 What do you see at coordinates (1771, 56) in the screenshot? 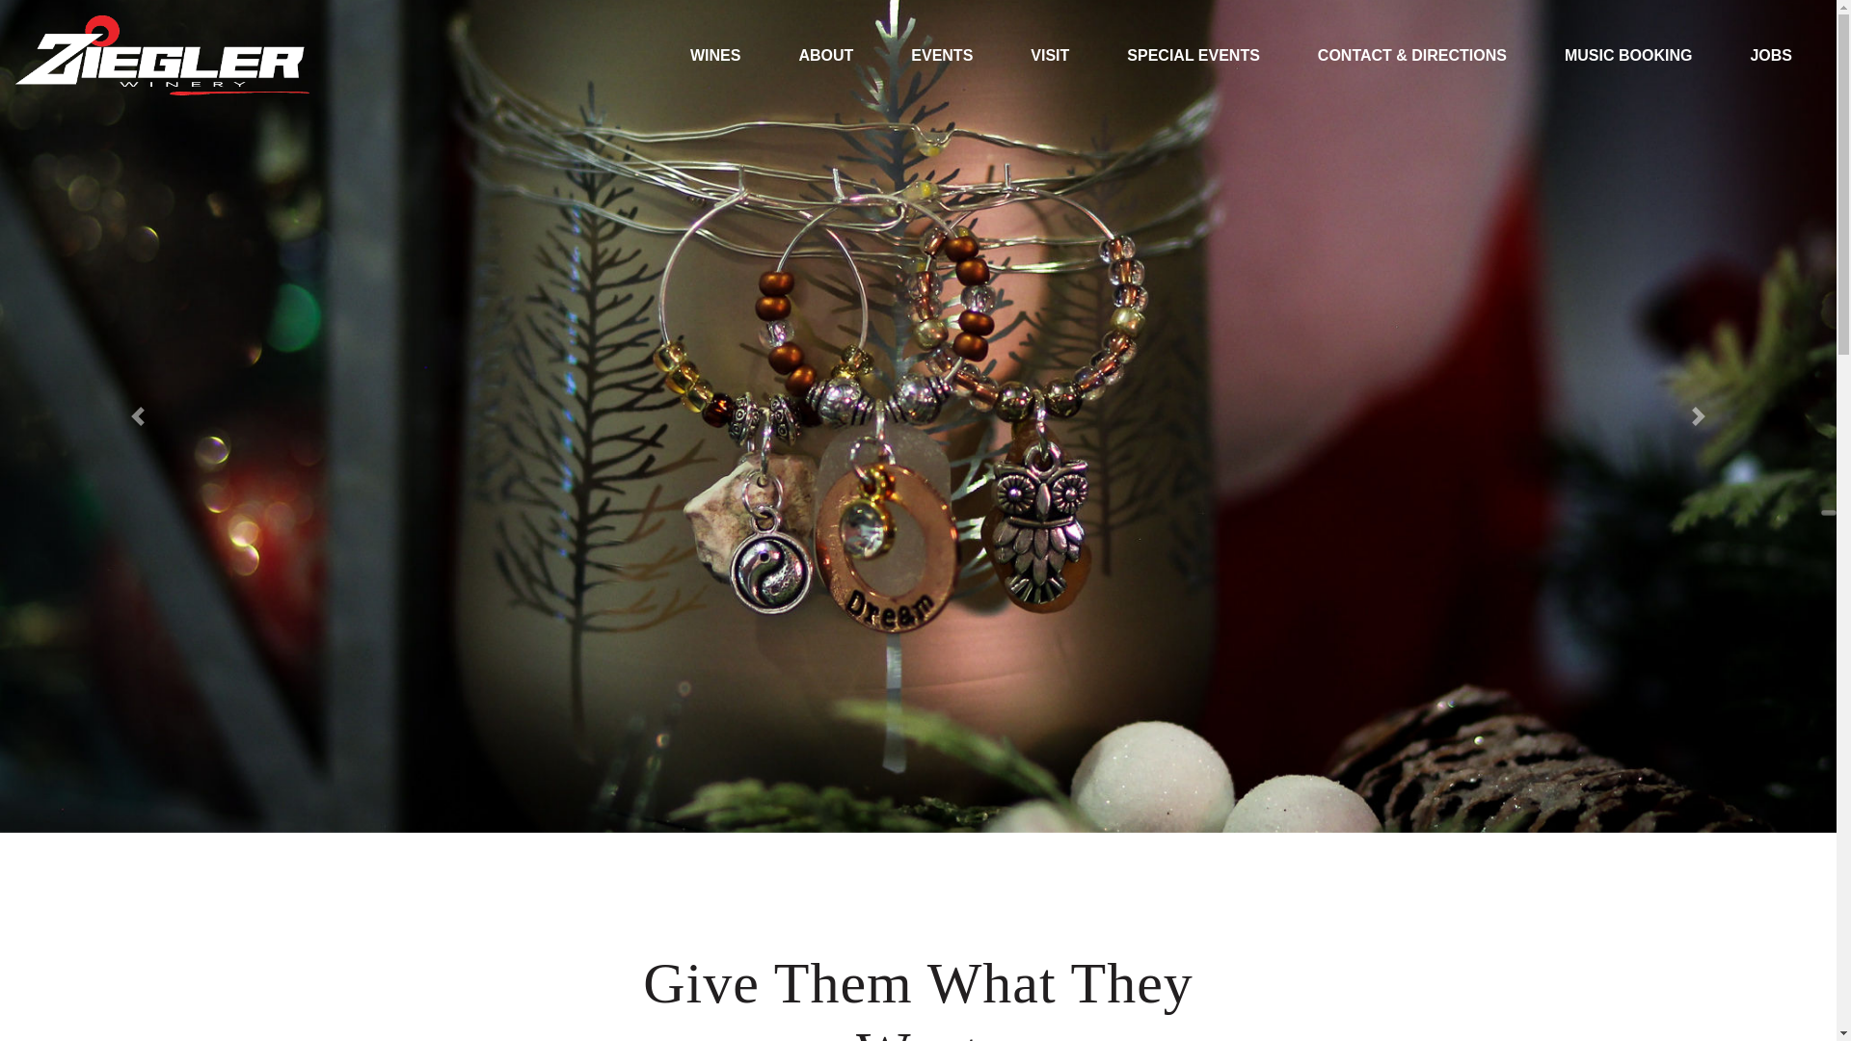
I see `JOBS` at bounding box center [1771, 56].